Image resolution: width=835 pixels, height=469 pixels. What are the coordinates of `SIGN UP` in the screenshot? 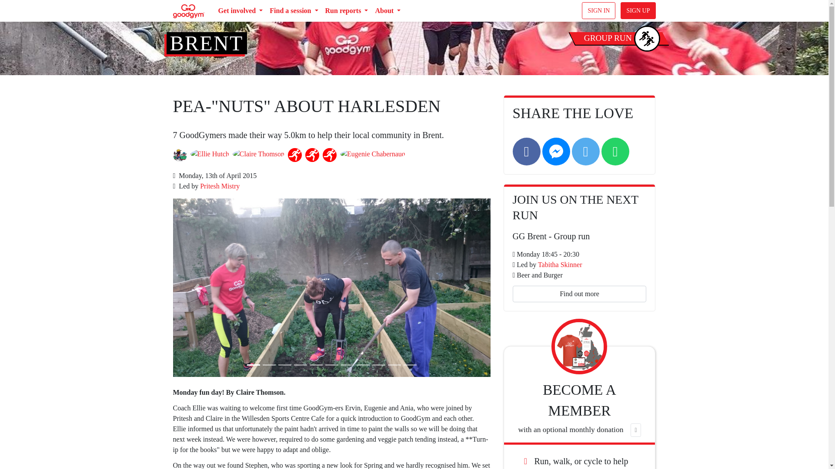 It's located at (638, 10).